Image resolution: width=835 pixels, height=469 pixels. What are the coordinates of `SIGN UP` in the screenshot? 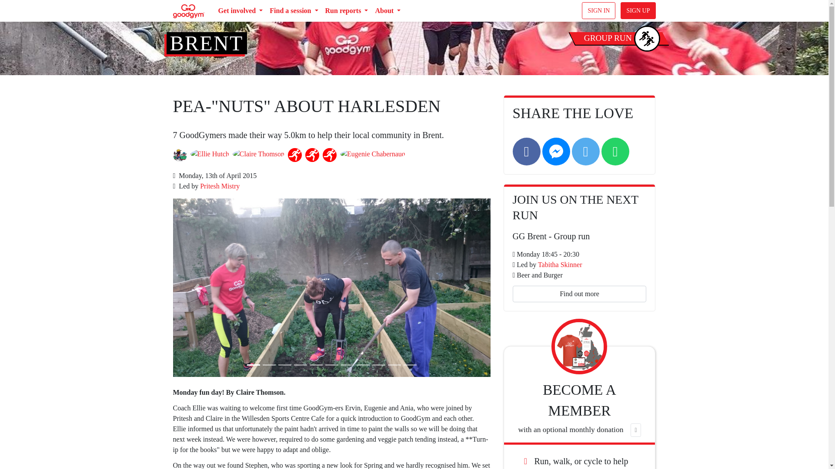 It's located at (638, 10).